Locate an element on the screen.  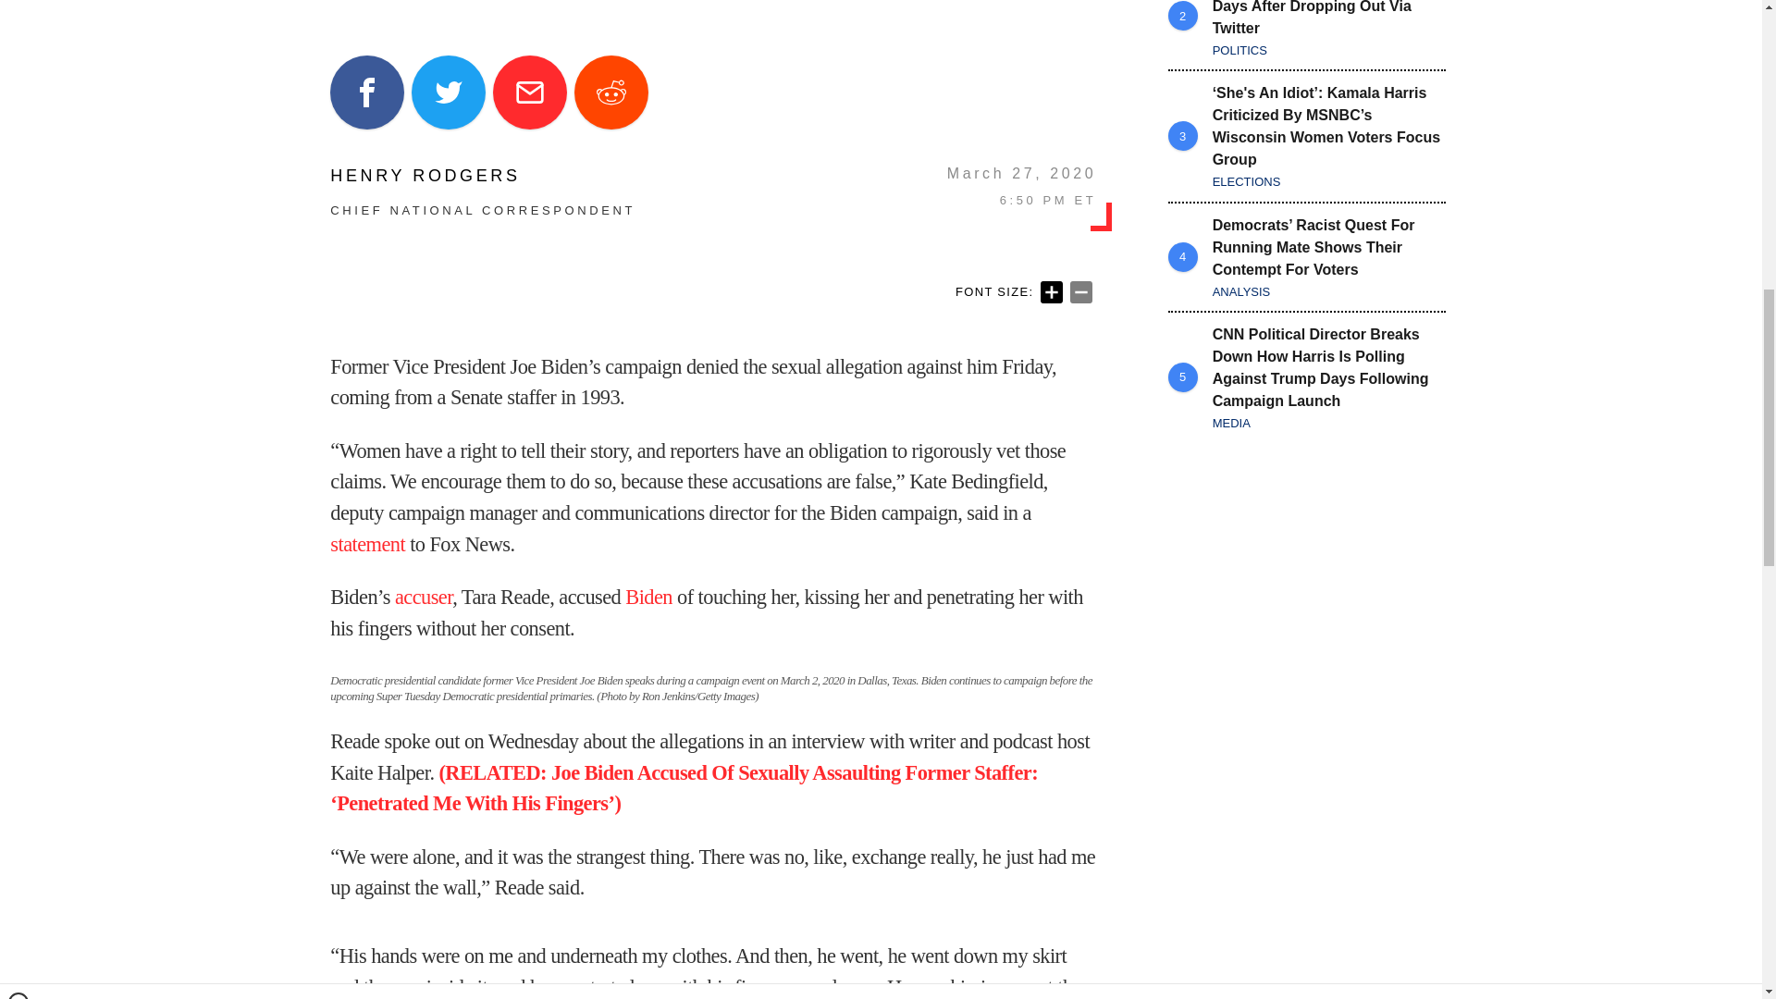
Close window is located at coordinates (18, 7).